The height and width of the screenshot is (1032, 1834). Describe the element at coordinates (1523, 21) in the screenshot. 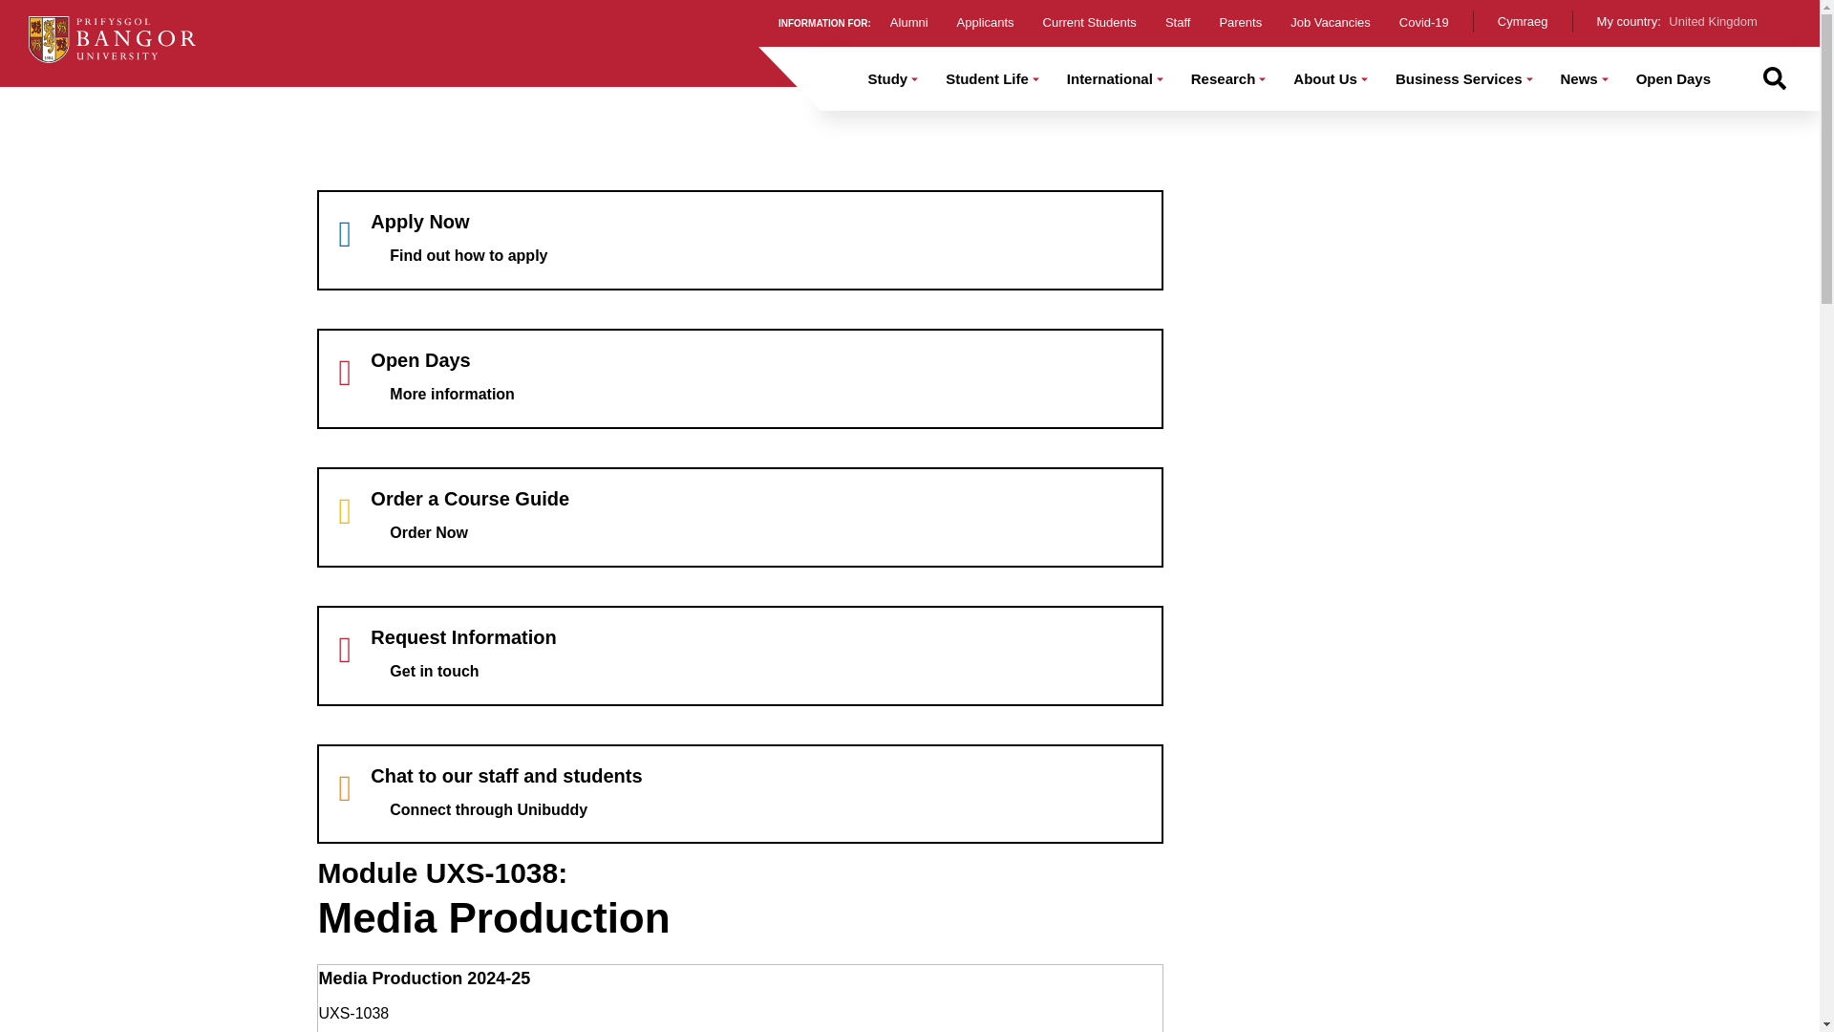

I see `Cymraeg` at that location.